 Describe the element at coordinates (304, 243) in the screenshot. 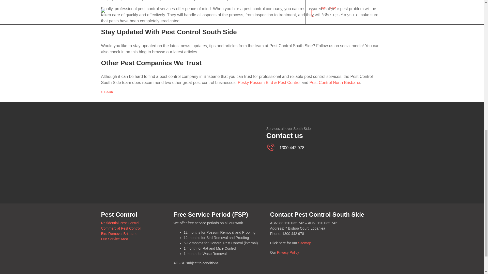

I see `Sitemap` at that location.